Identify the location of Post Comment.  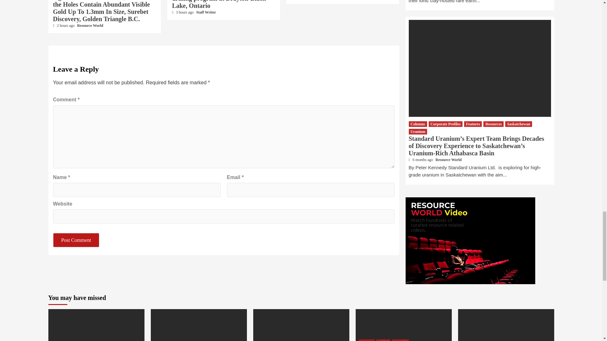
(76, 240).